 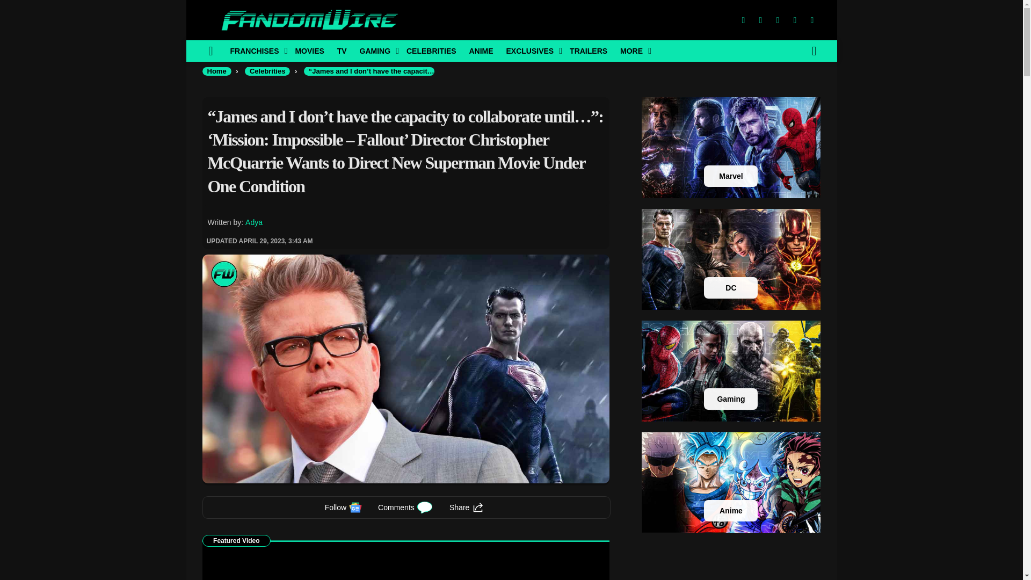 I want to click on FRANCHISES, so click(x=256, y=50).